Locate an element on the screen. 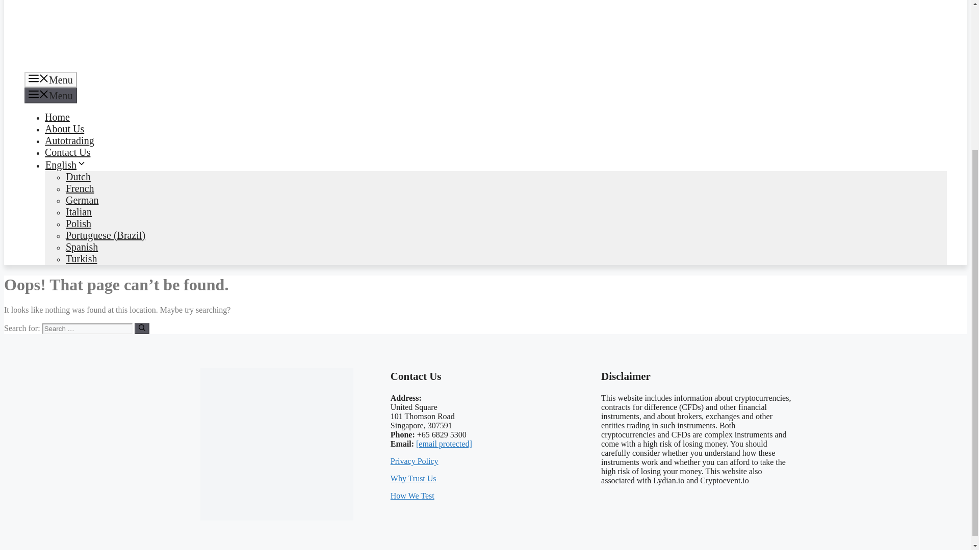  Italian is located at coordinates (79, 212).